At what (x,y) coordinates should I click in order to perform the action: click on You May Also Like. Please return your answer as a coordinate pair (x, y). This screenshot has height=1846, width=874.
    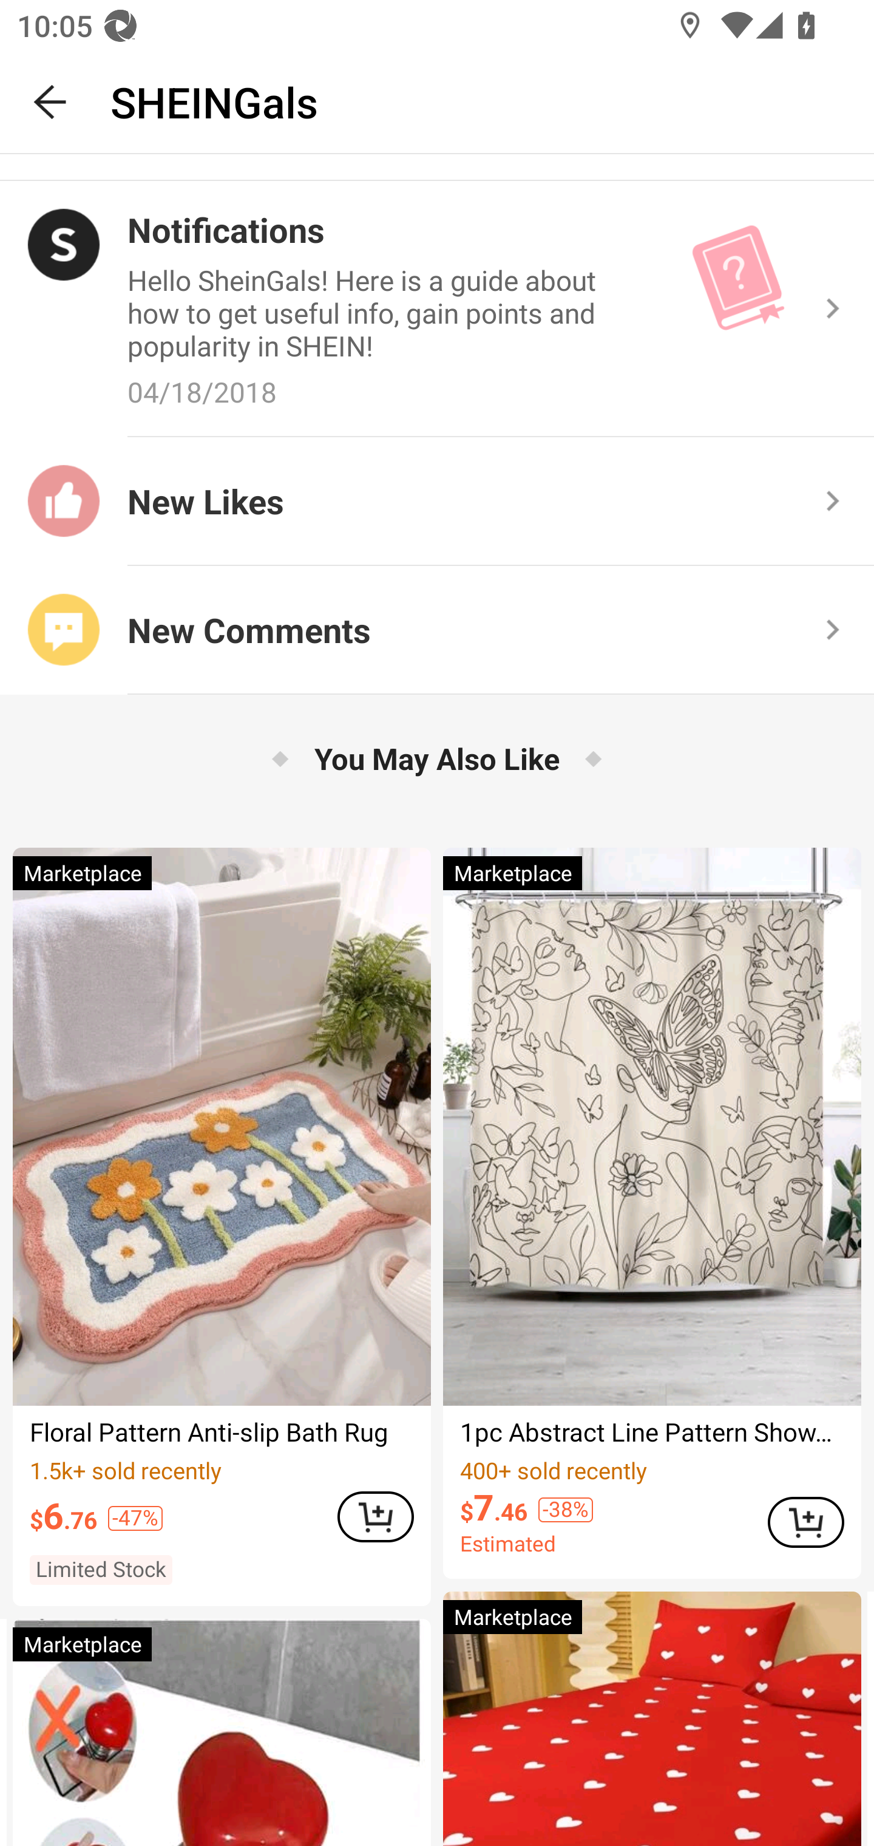
    Looking at the image, I should click on (437, 758).